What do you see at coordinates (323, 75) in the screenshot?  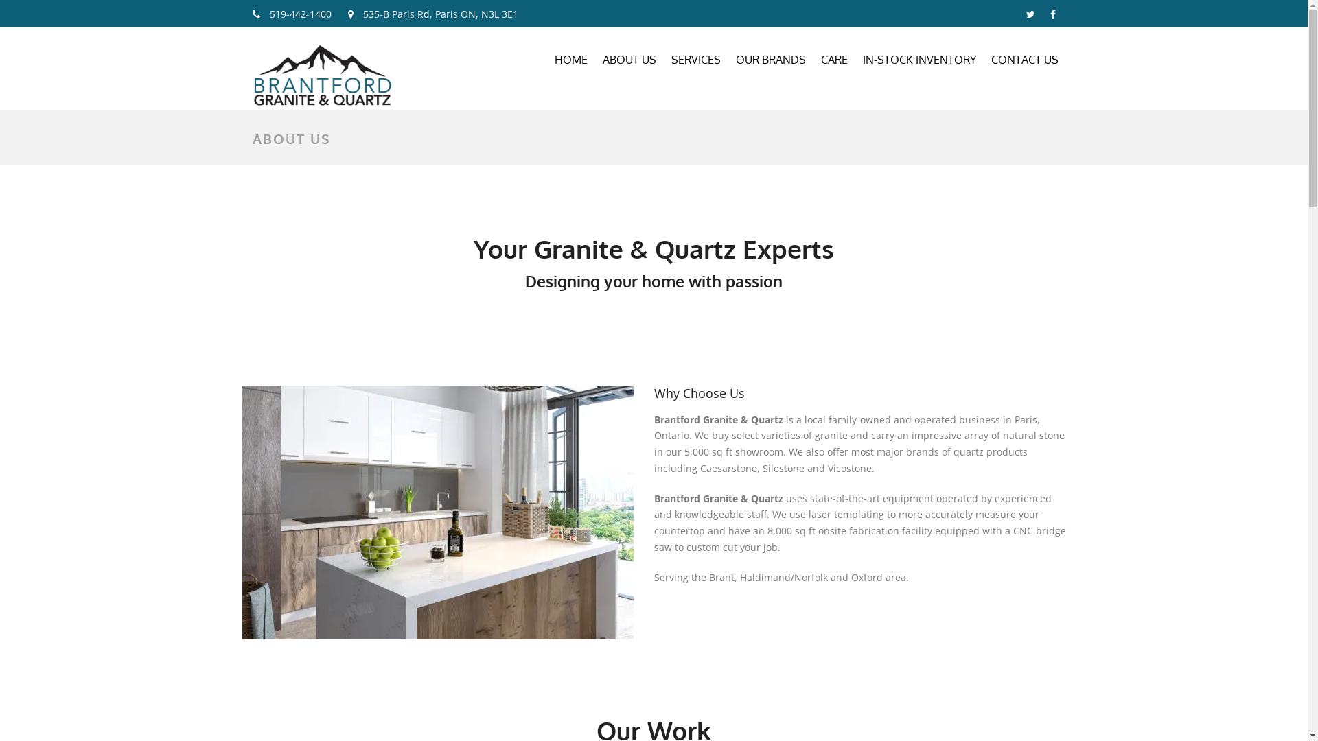 I see `Brantford Granite & Quartz` at bounding box center [323, 75].